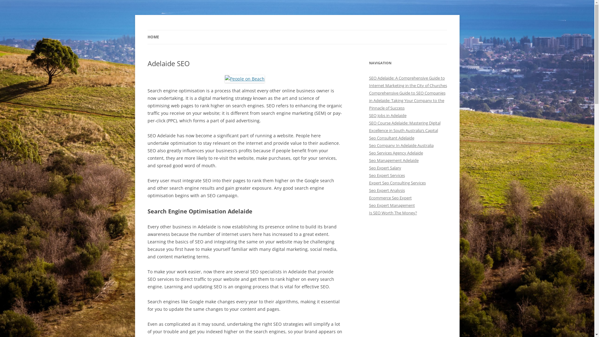 The image size is (599, 337). Describe the element at coordinates (396, 153) in the screenshot. I see `Seo Services Agency Adelaide` at that location.